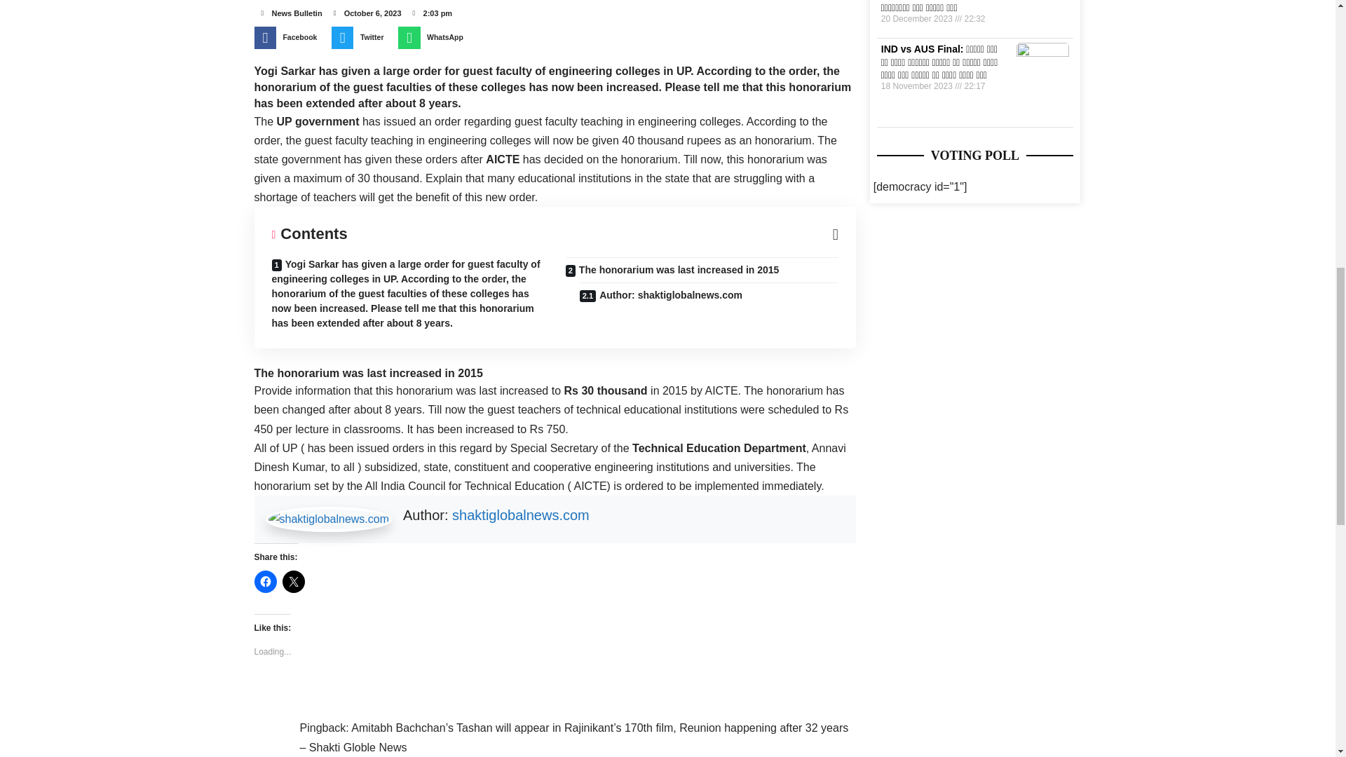 The image size is (1346, 757). Describe the element at coordinates (265, 582) in the screenshot. I see `Click to share on Facebook` at that location.